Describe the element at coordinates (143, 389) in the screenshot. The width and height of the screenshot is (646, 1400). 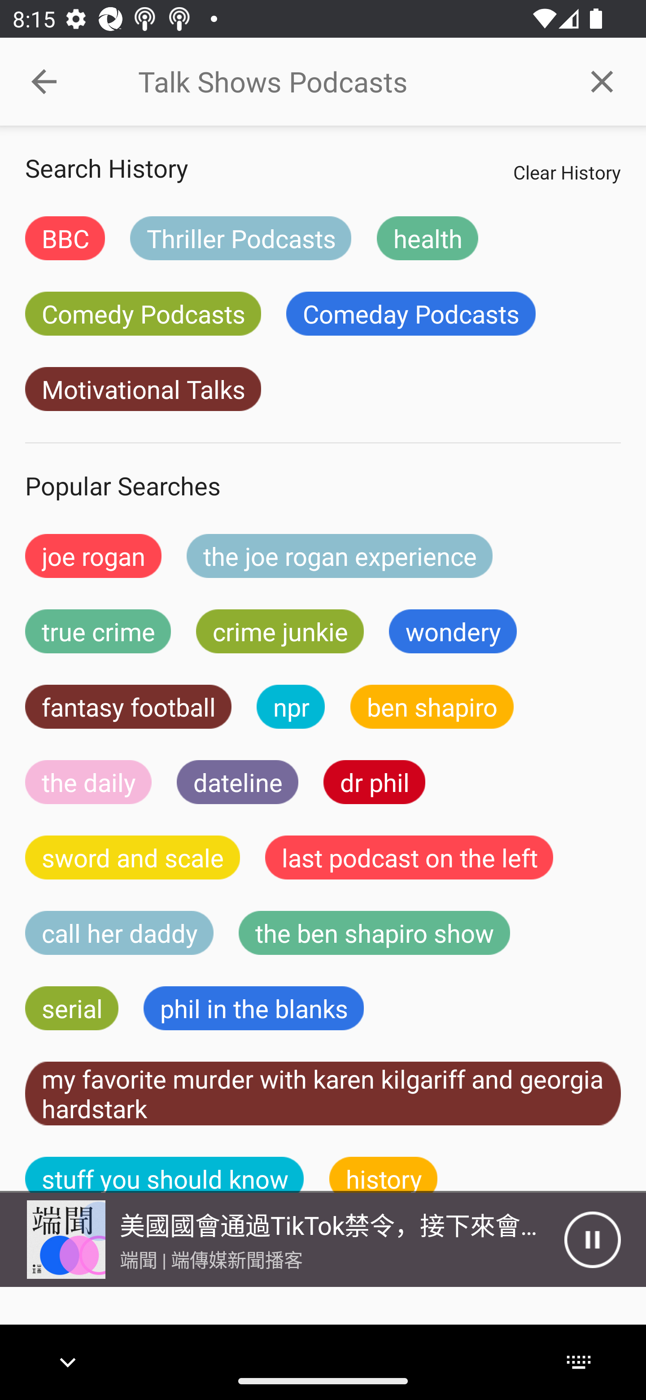
I see `Motivational Talks` at that location.